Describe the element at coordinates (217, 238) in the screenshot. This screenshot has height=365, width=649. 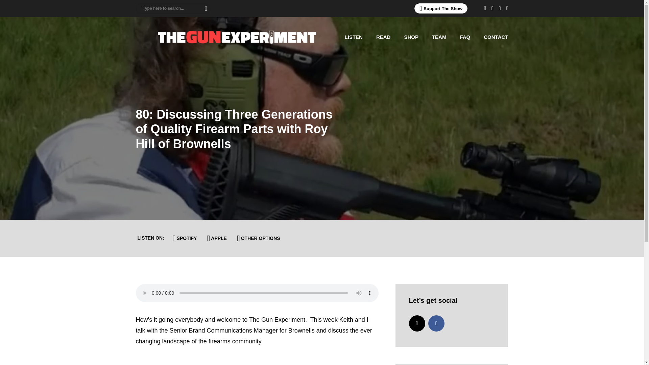
I see `APPLE` at that location.